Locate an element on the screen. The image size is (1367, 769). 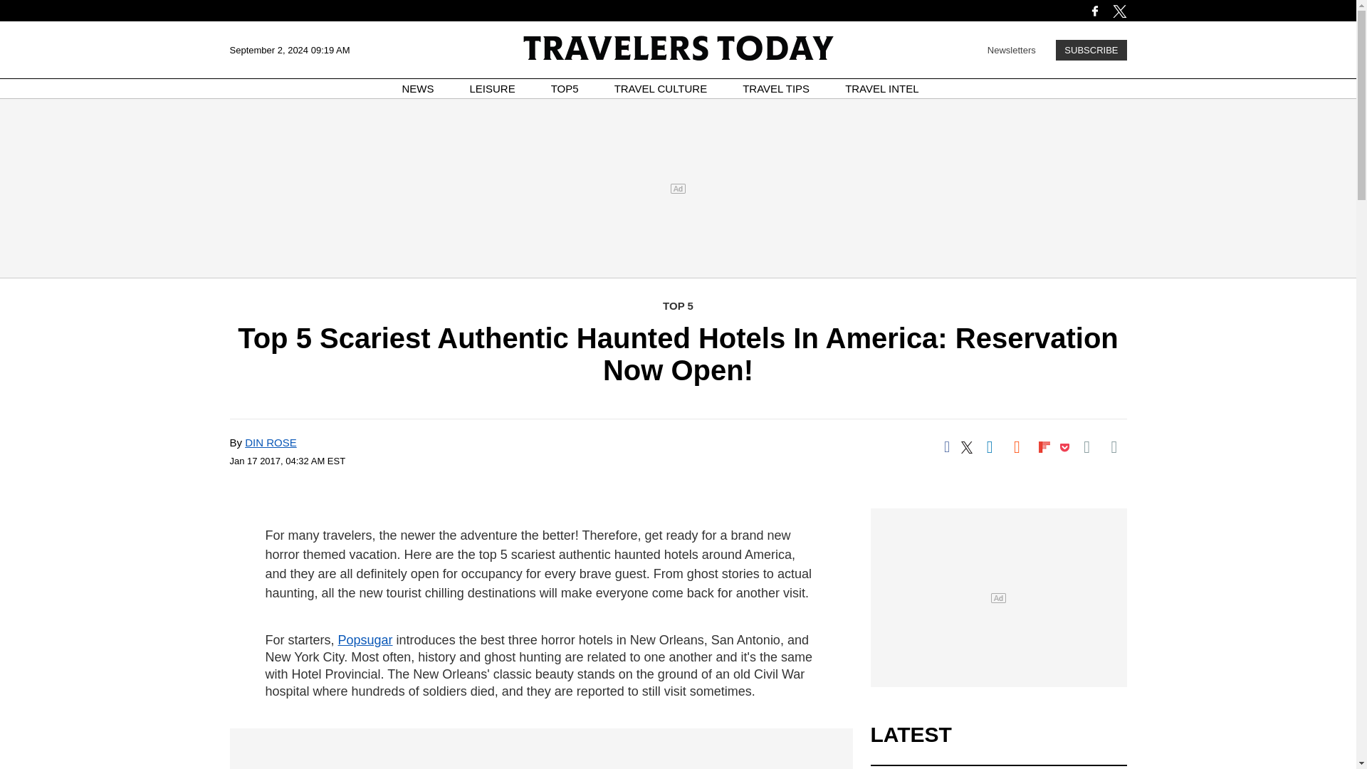
Share on Flipboard is located at coordinates (1044, 447).